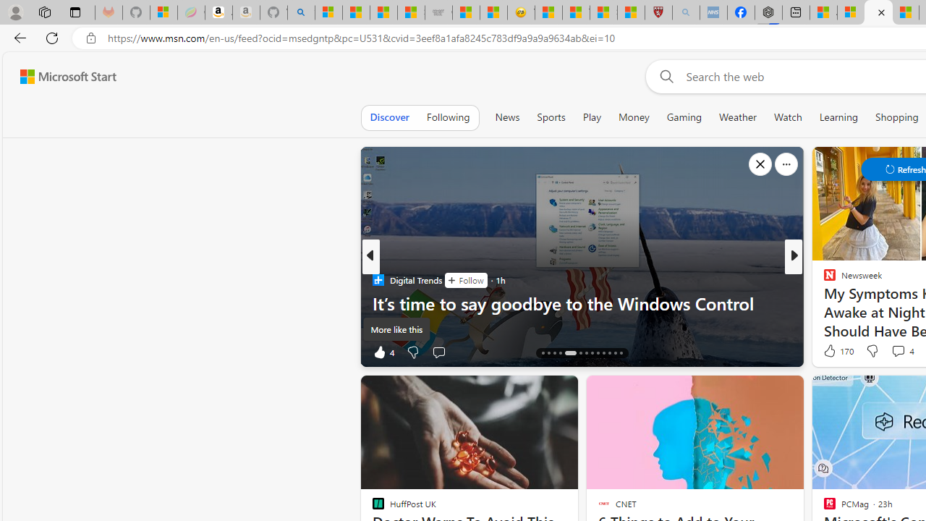 The height and width of the screenshot is (521, 926). What do you see at coordinates (586, 353) in the screenshot?
I see `AutomationID: tab-20` at bounding box center [586, 353].